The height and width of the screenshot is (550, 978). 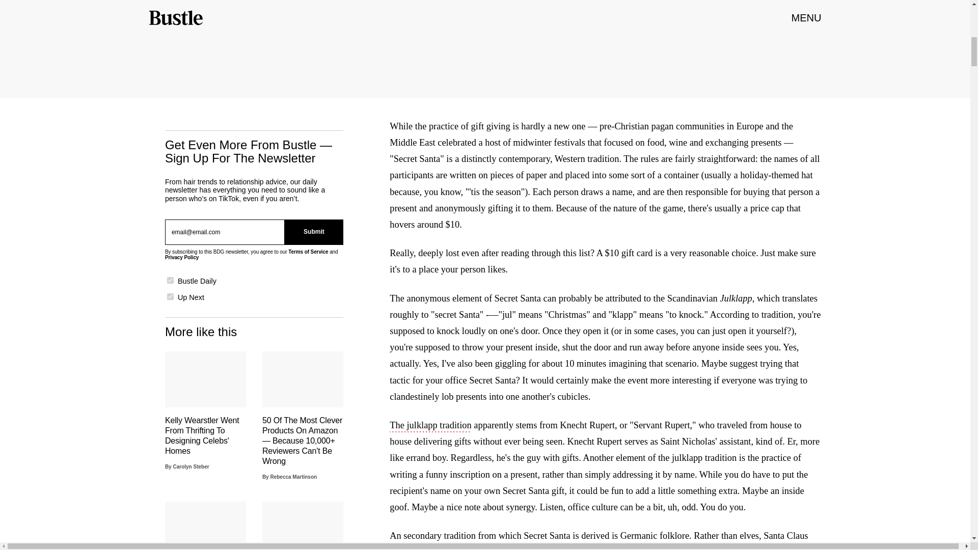 What do you see at coordinates (430, 426) in the screenshot?
I see `The julklapp tradition` at bounding box center [430, 426].